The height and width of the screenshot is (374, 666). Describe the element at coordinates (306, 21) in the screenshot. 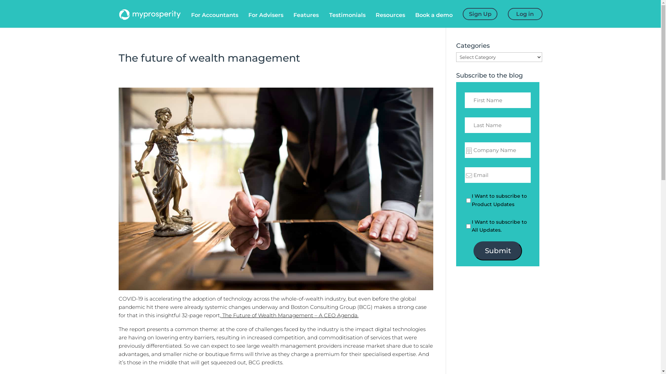

I see `Features` at that location.